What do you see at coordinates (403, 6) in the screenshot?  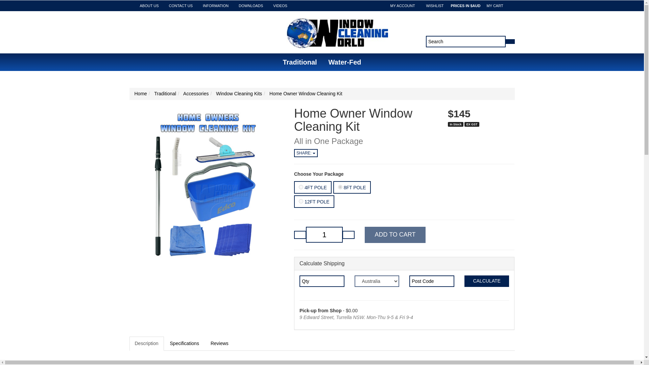 I see `MY ACCOUNT ` at bounding box center [403, 6].